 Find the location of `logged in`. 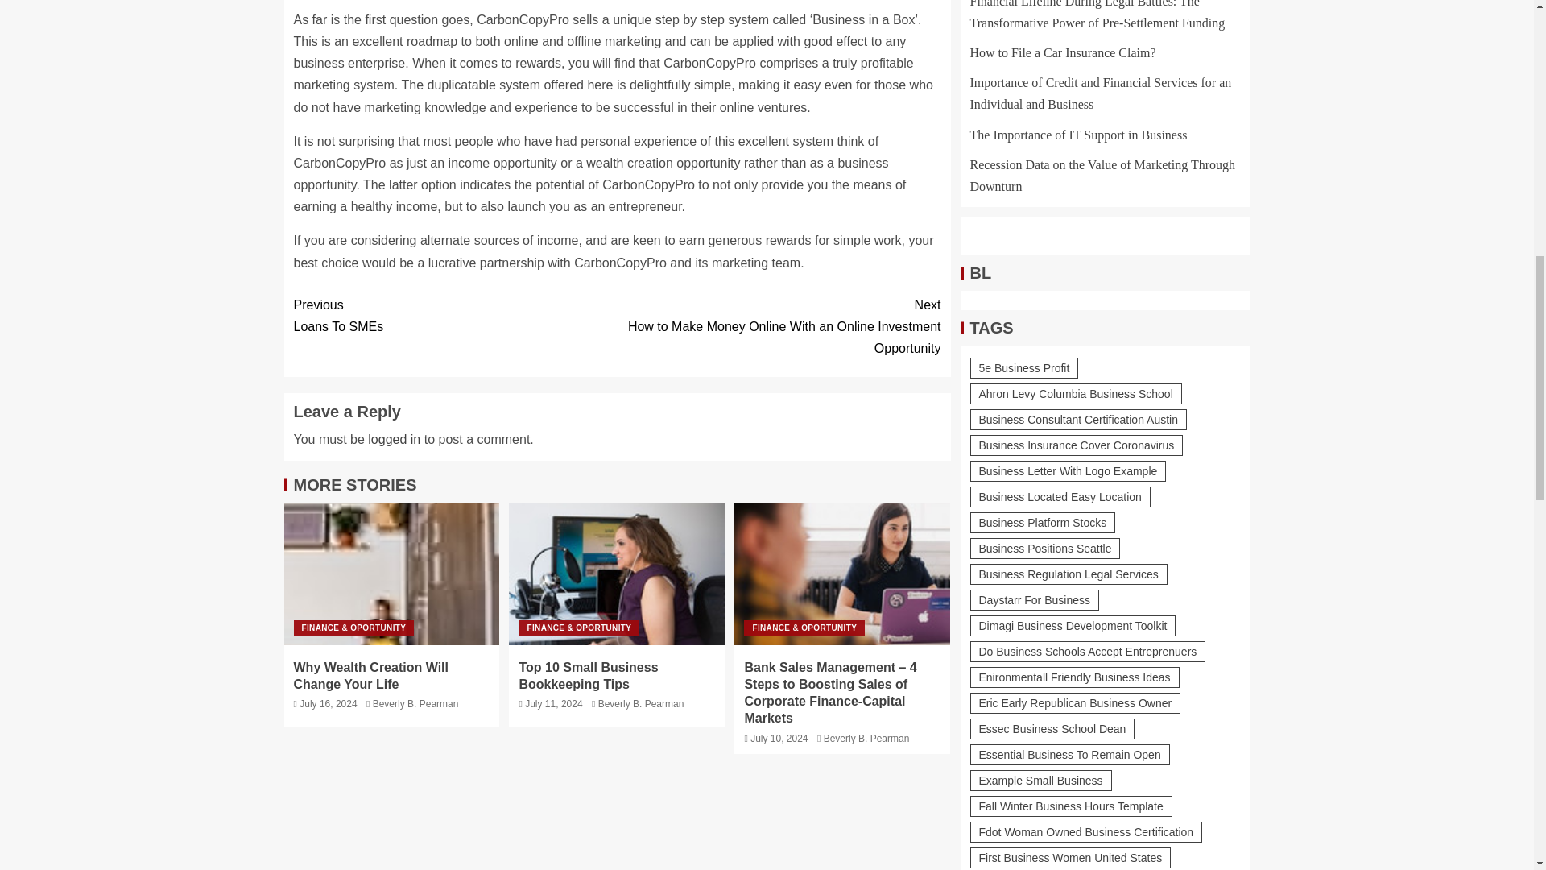

logged in is located at coordinates (866, 739).